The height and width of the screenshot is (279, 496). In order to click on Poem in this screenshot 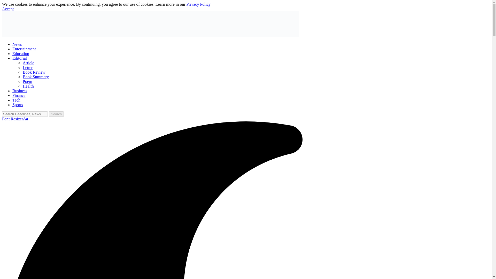, I will do `click(27, 81)`.